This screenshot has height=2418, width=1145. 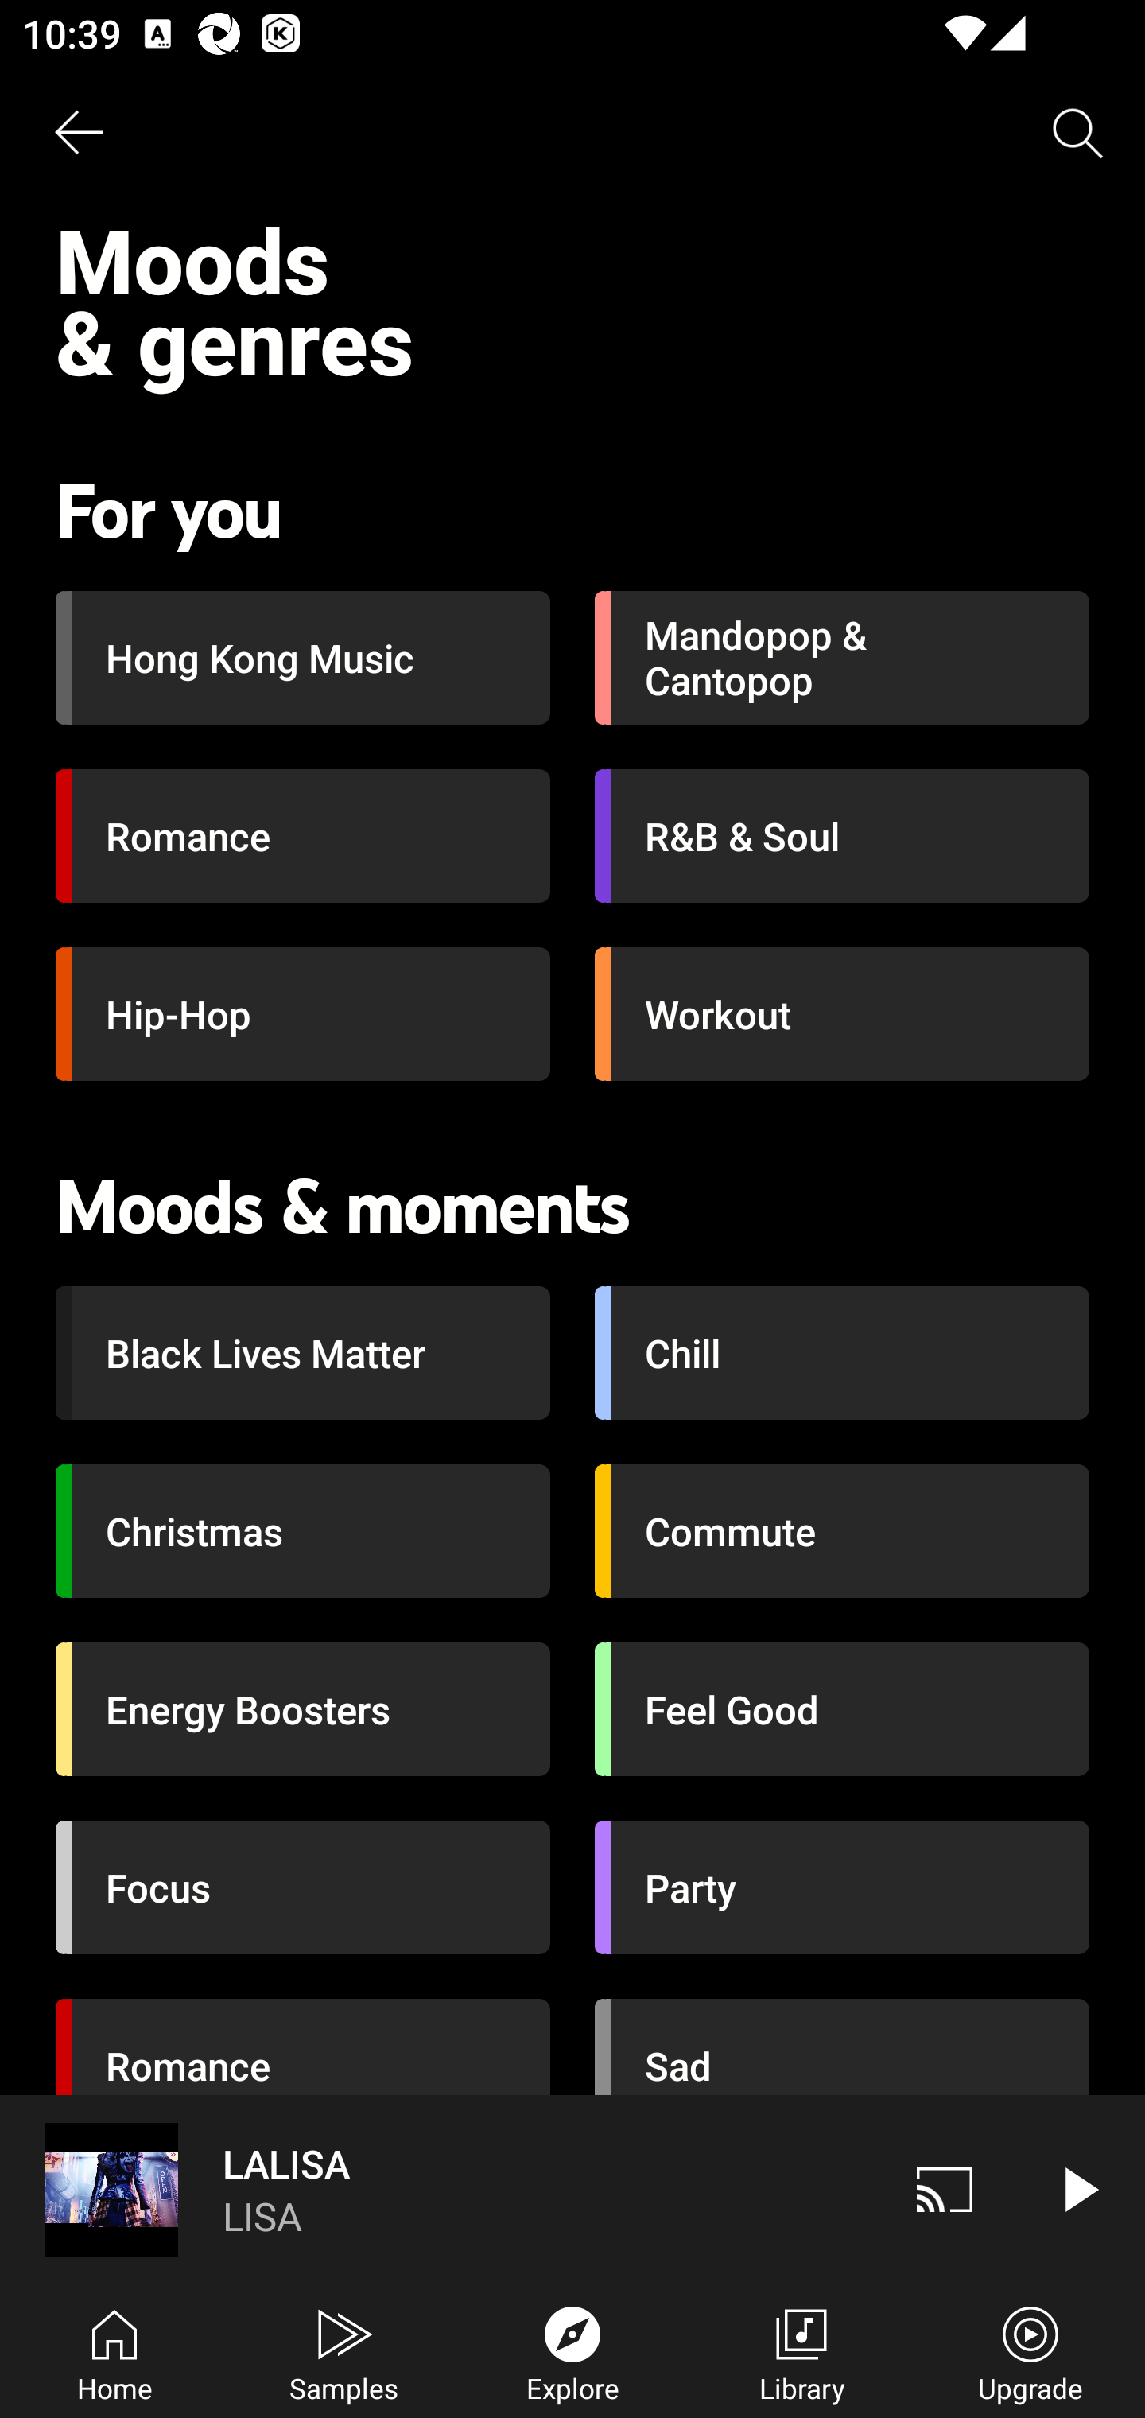 What do you see at coordinates (801, 2351) in the screenshot?
I see `Library` at bounding box center [801, 2351].